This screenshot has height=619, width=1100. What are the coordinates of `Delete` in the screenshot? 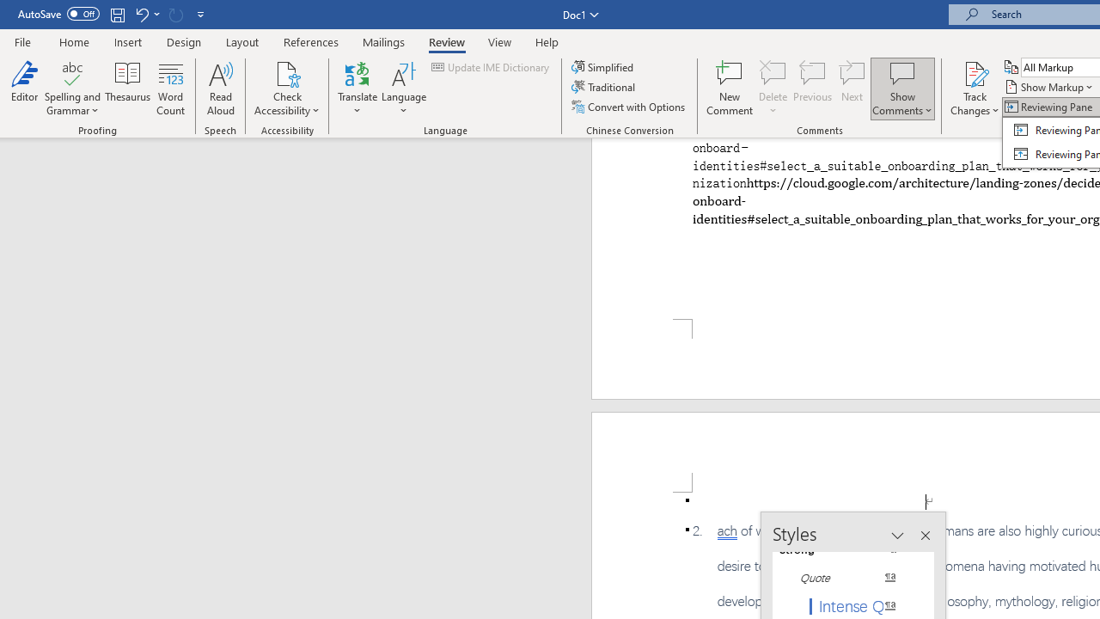 It's located at (773, 88).